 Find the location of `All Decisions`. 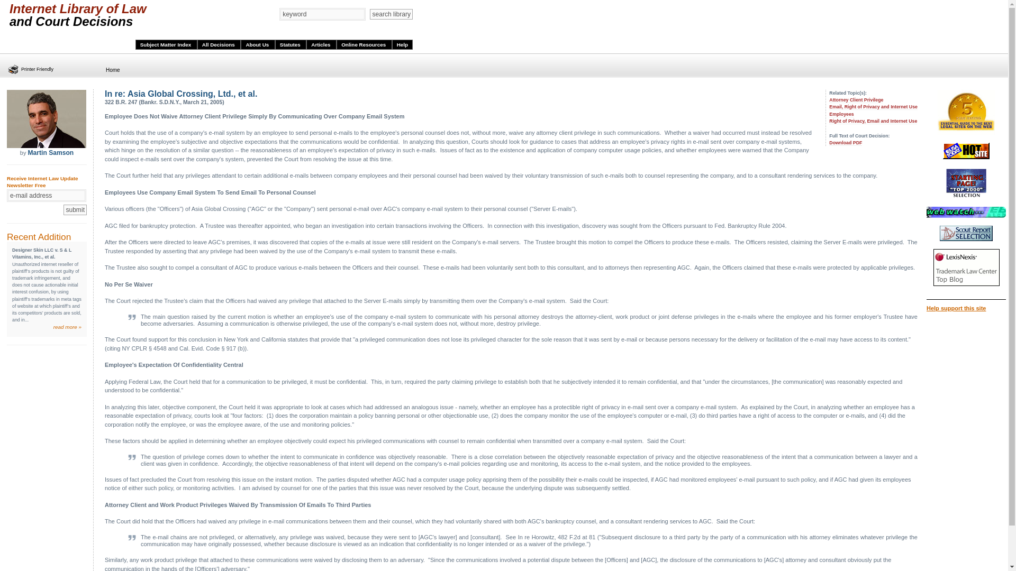

All Decisions is located at coordinates (219, 44).